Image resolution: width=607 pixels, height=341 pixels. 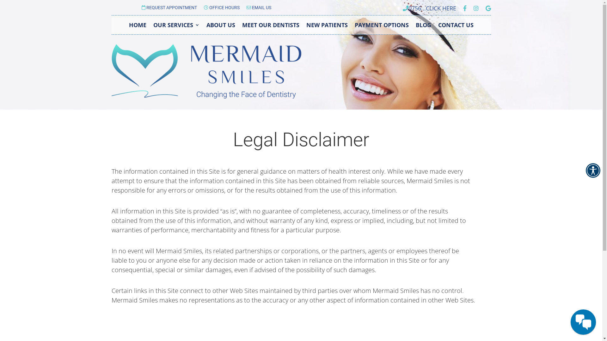 What do you see at coordinates (221, 9) in the screenshot?
I see `OFFICE HOURS` at bounding box center [221, 9].